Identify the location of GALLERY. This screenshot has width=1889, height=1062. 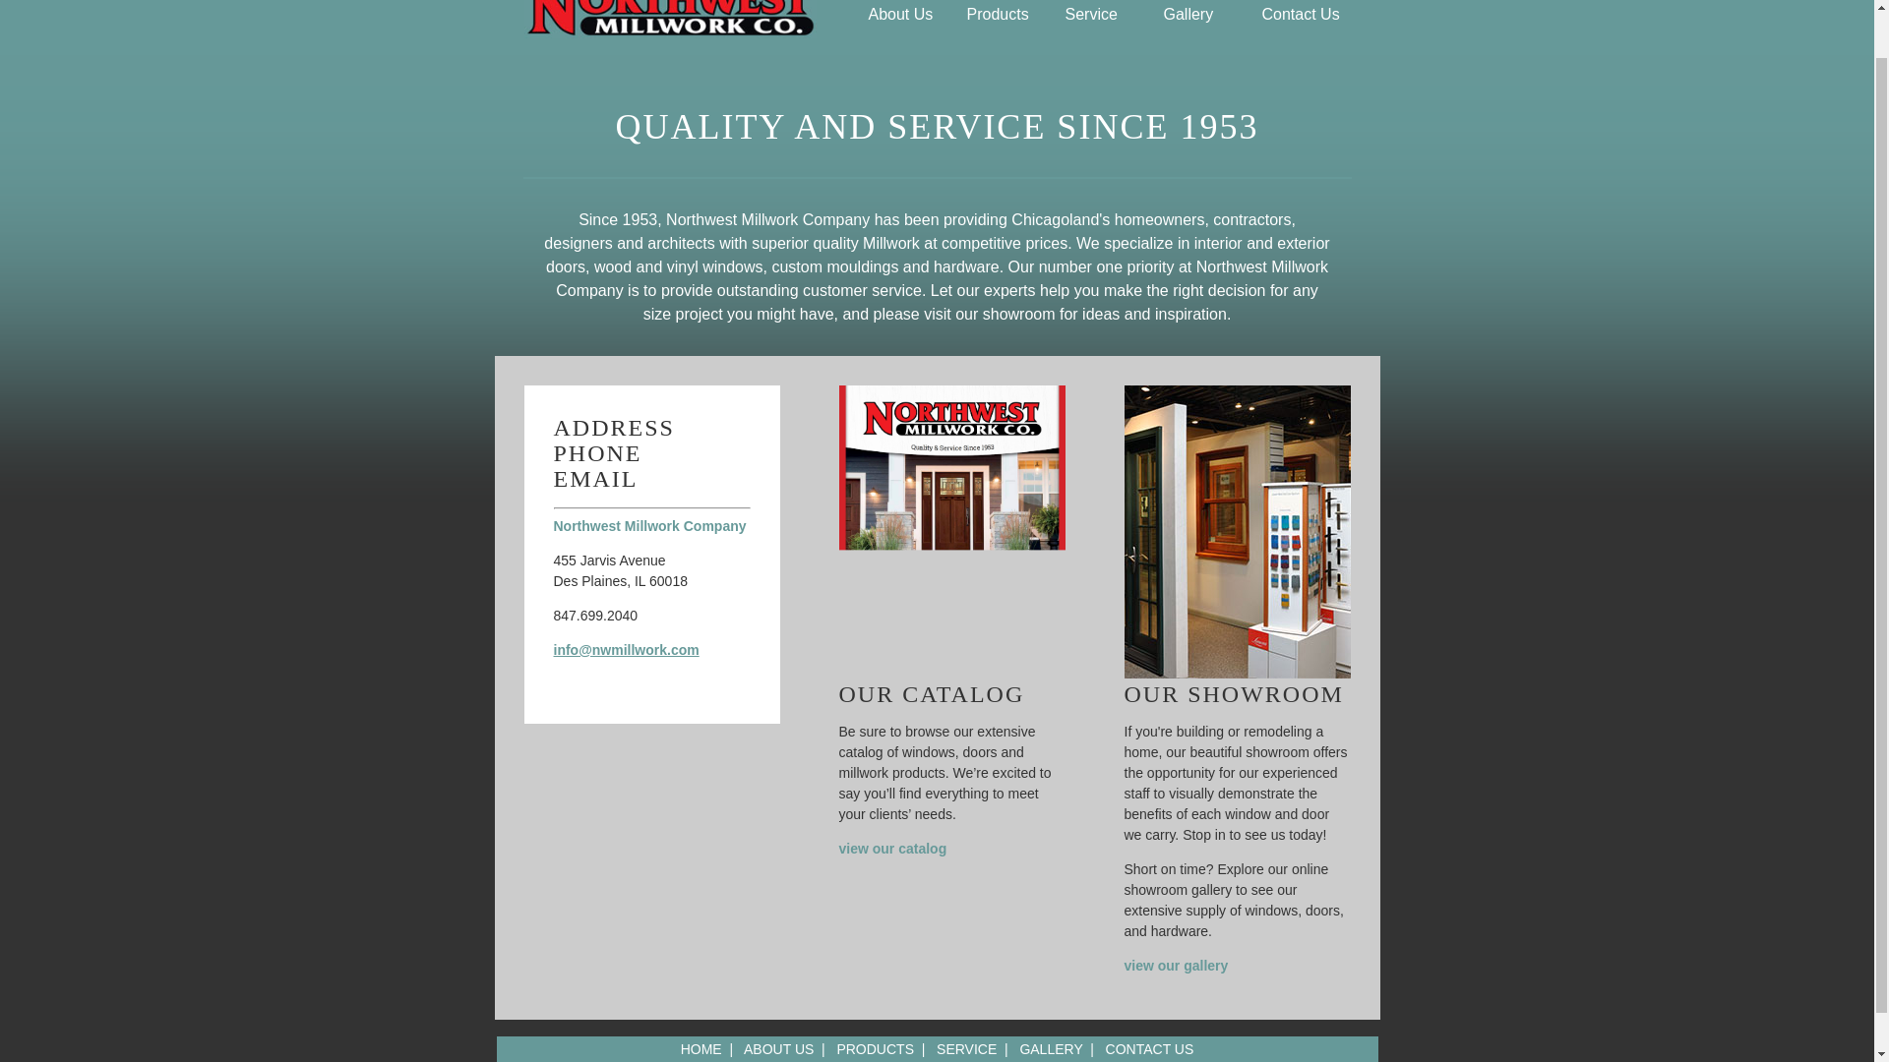
(1051, 1048).